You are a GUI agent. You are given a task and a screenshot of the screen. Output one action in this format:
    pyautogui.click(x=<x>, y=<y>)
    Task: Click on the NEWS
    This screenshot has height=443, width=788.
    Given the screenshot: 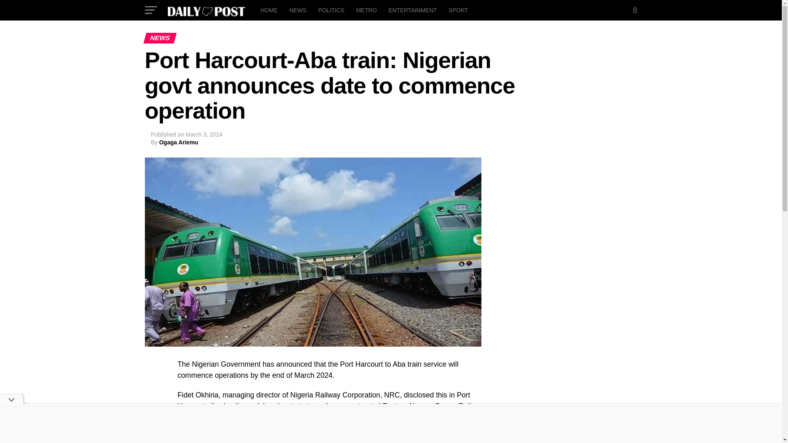 What is the action you would take?
    pyautogui.click(x=298, y=10)
    